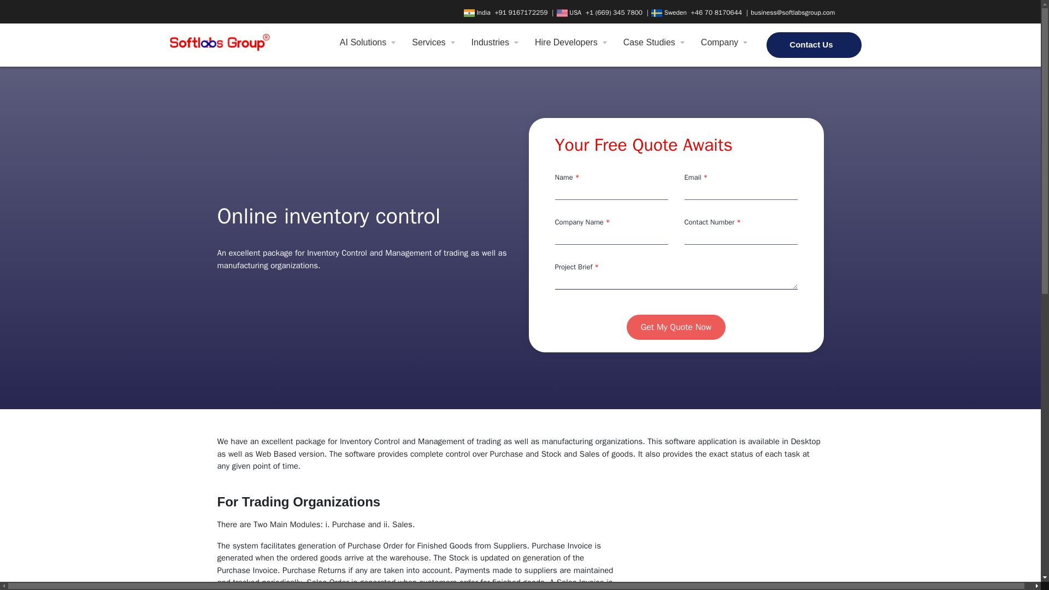  I want to click on India, so click(478, 13).